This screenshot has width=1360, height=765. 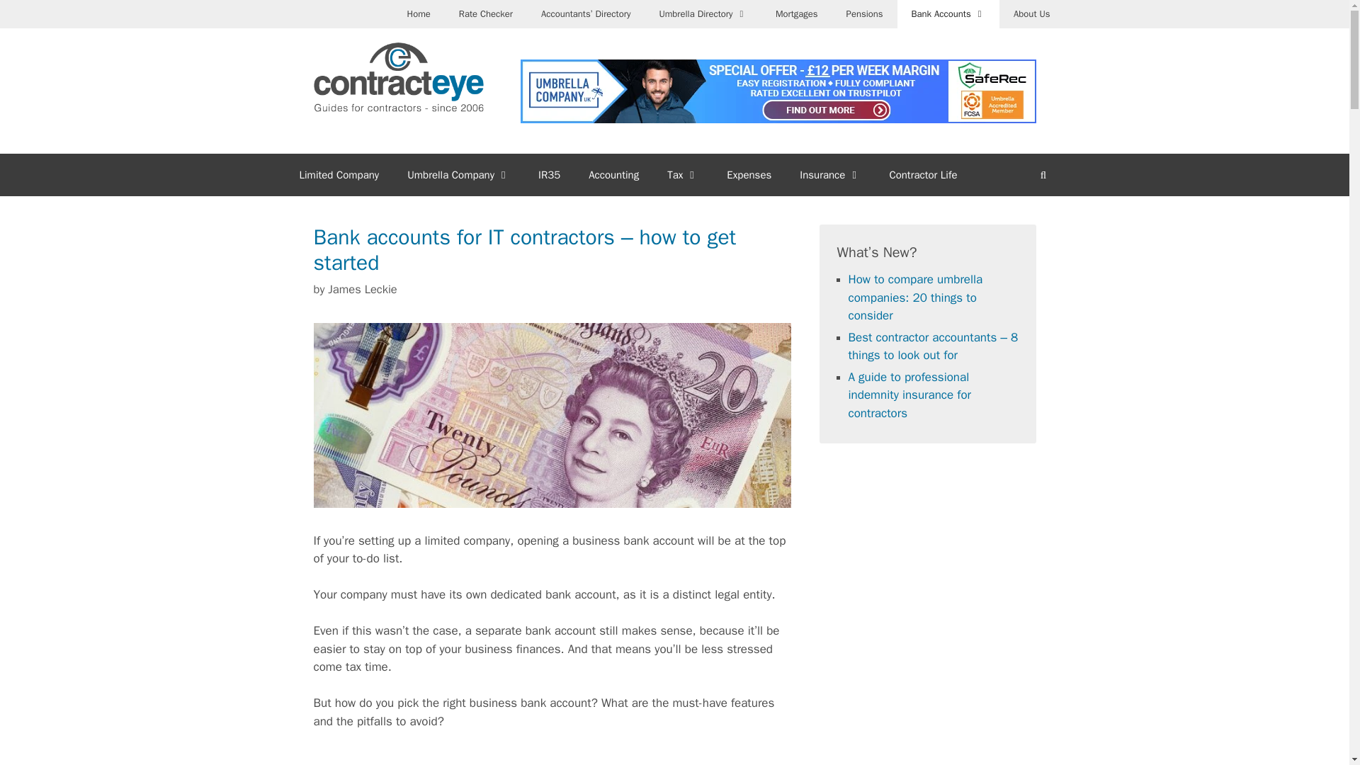 I want to click on Bank Accounts, so click(x=948, y=14).